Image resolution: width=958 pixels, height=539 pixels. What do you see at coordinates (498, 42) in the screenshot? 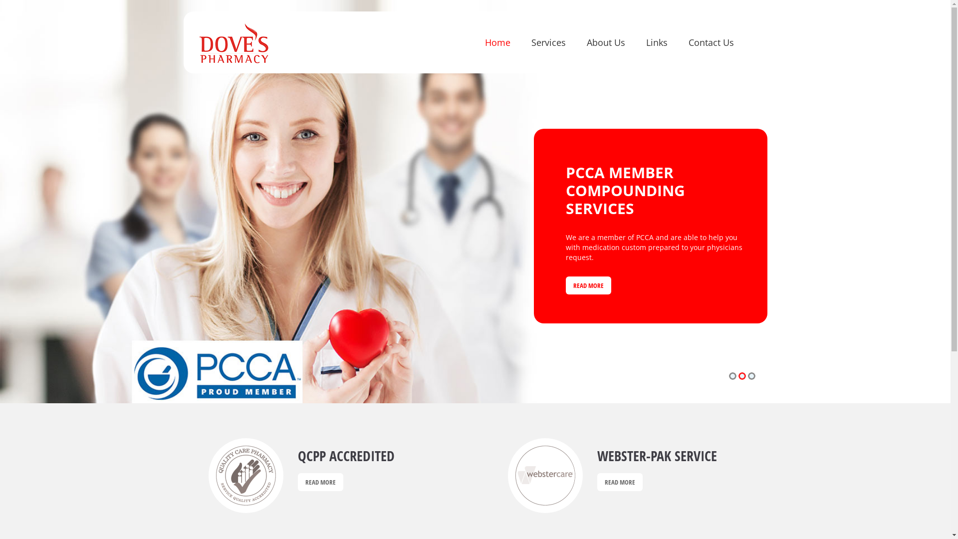
I see `Home` at bounding box center [498, 42].